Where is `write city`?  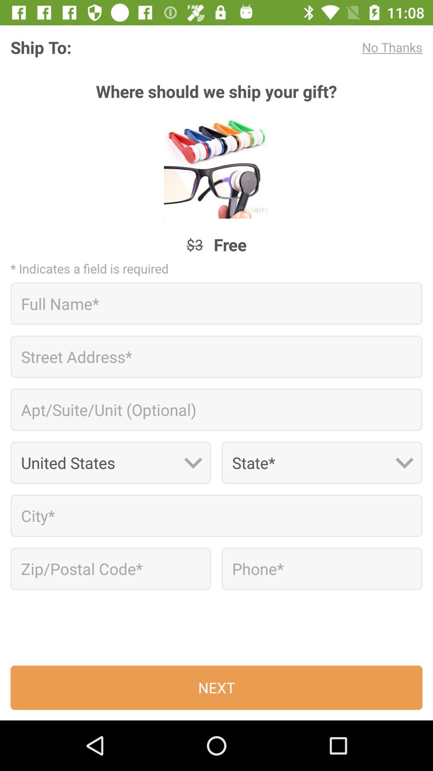
write city is located at coordinates (216, 516).